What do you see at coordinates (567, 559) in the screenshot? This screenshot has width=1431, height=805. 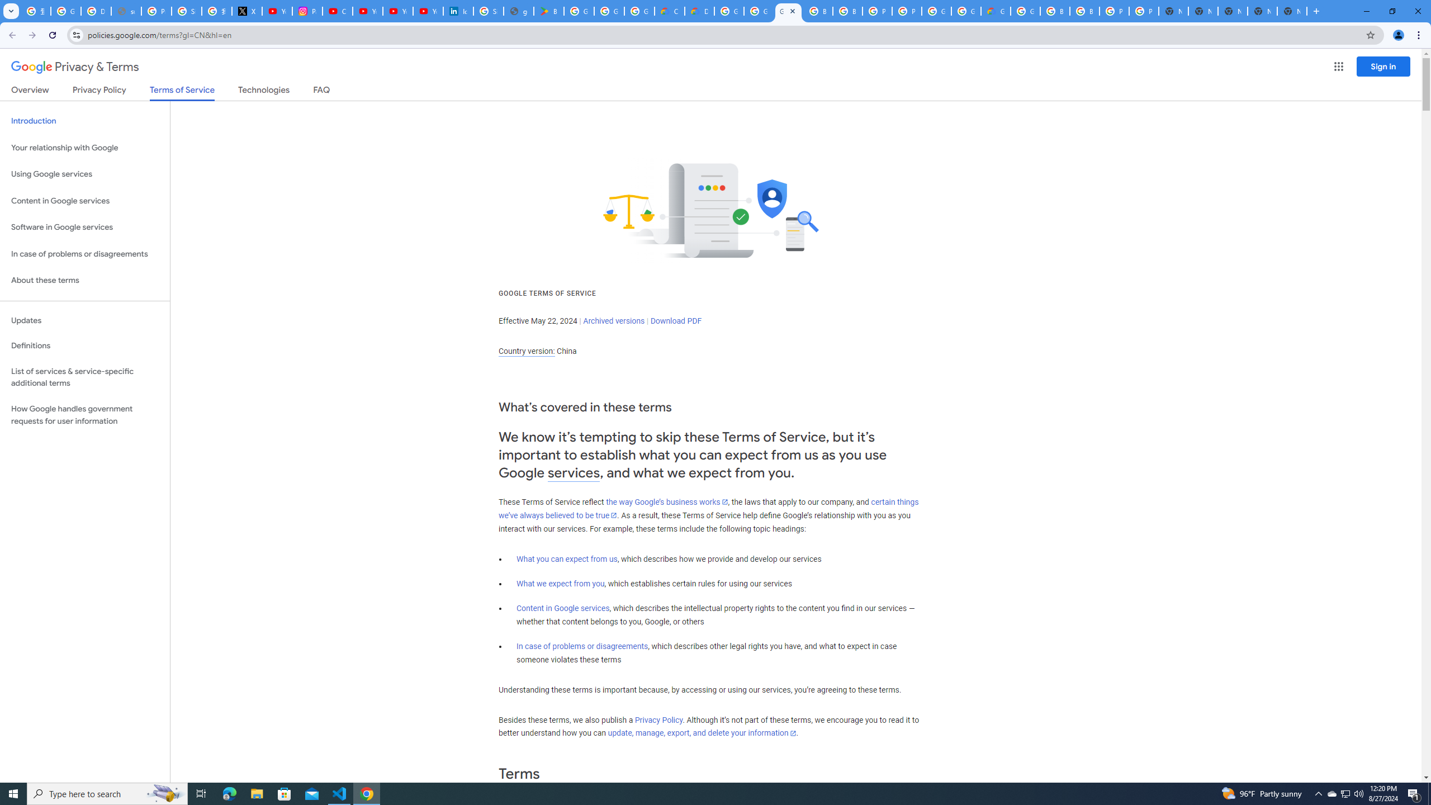 I see `What you can expect from us` at bounding box center [567, 559].